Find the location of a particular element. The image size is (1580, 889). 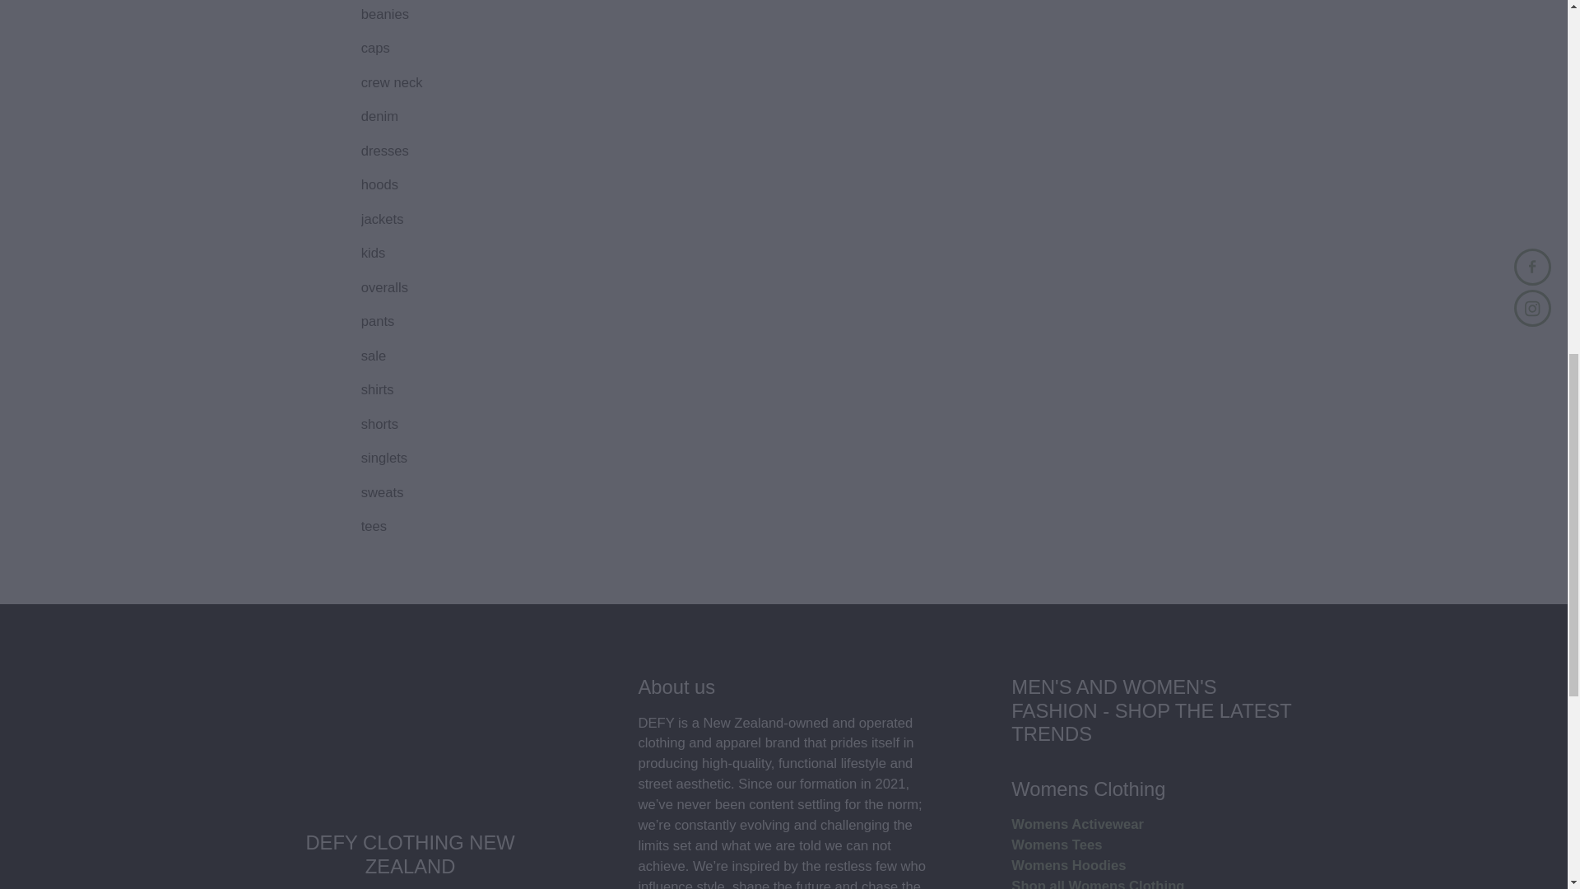

denim is located at coordinates (447, 115).